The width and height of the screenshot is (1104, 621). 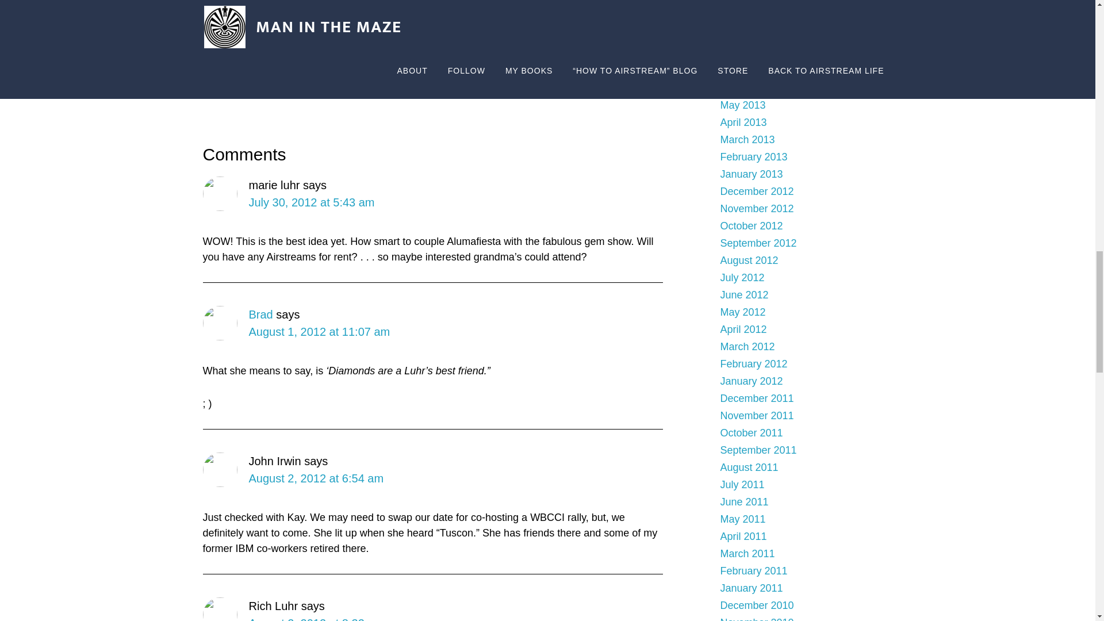 What do you see at coordinates (316, 478) in the screenshot?
I see `August 2, 2012 at 6:54 am` at bounding box center [316, 478].